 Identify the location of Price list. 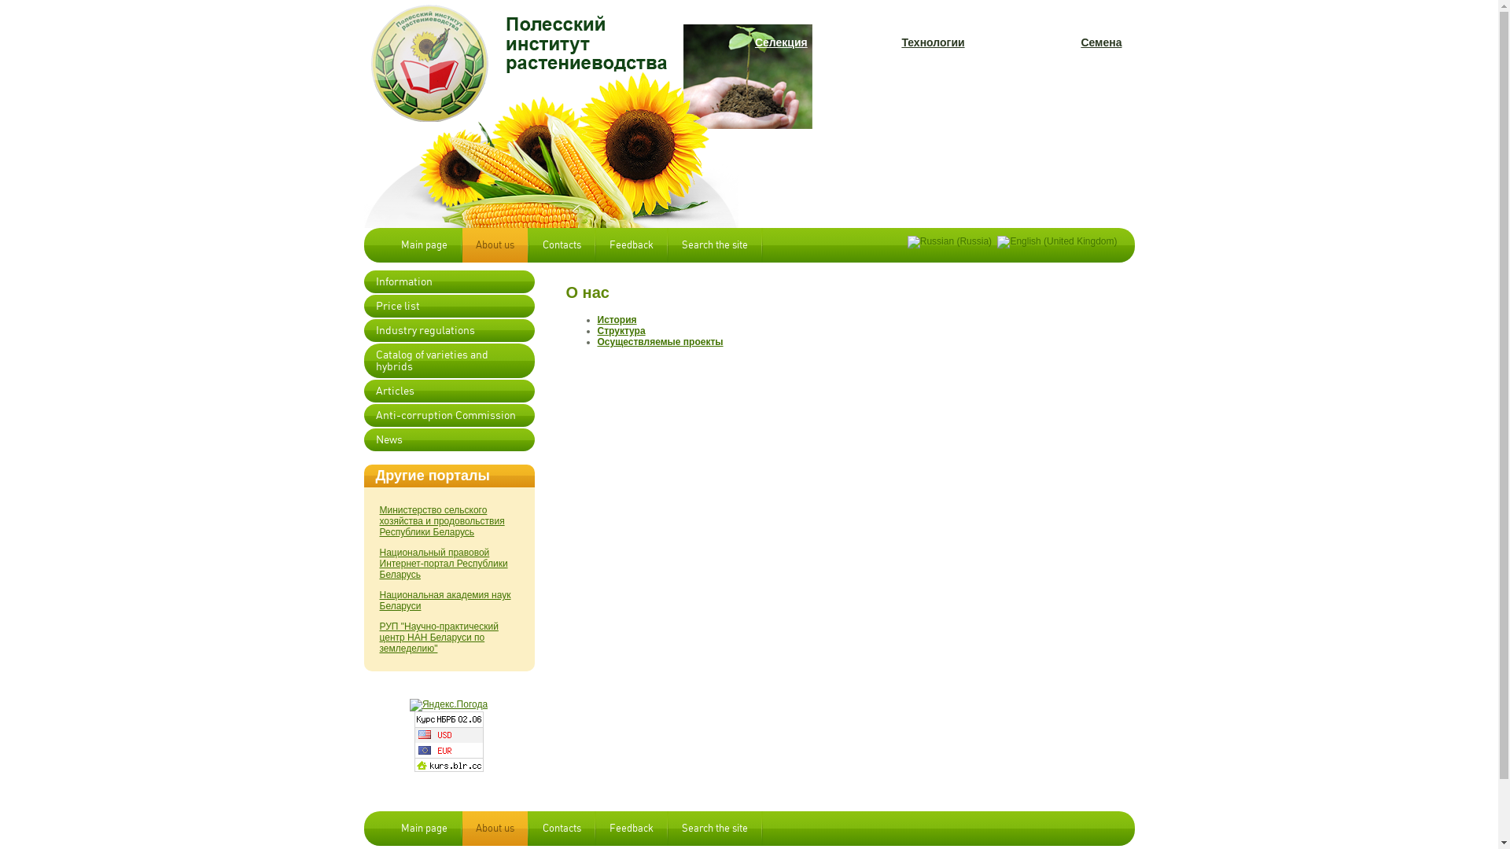
(448, 307).